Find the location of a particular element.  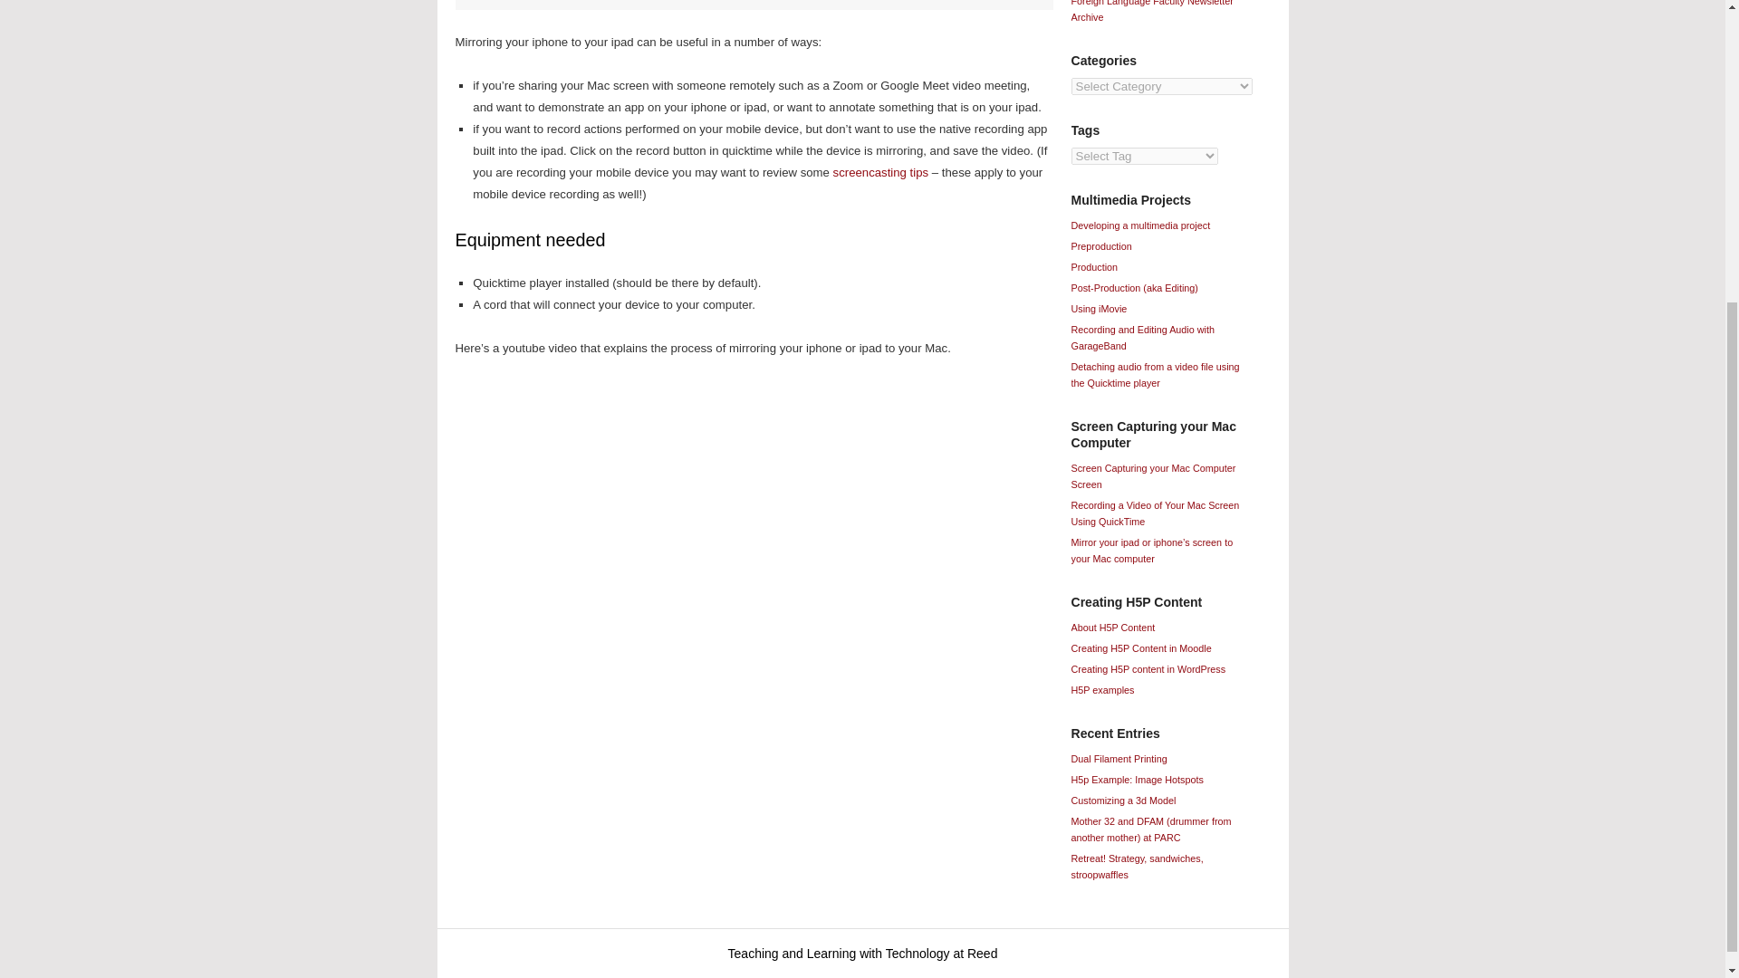

Production is located at coordinates (1094, 267).